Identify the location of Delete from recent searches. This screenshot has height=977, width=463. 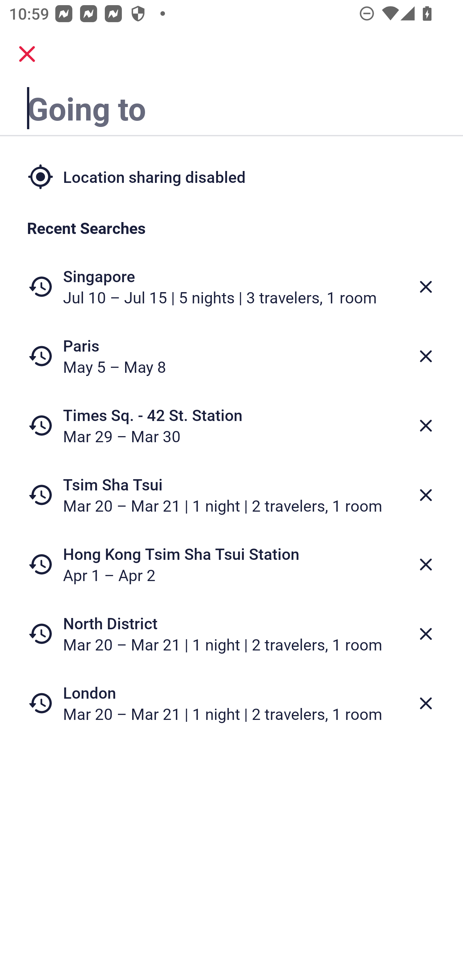
(426, 495).